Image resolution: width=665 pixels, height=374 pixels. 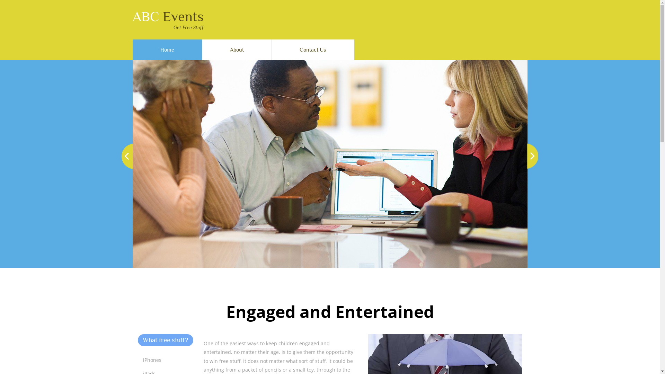 What do you see at coordinates (533, 156) in the screenshot?
I see `Next` at bounding box center [533, 156].